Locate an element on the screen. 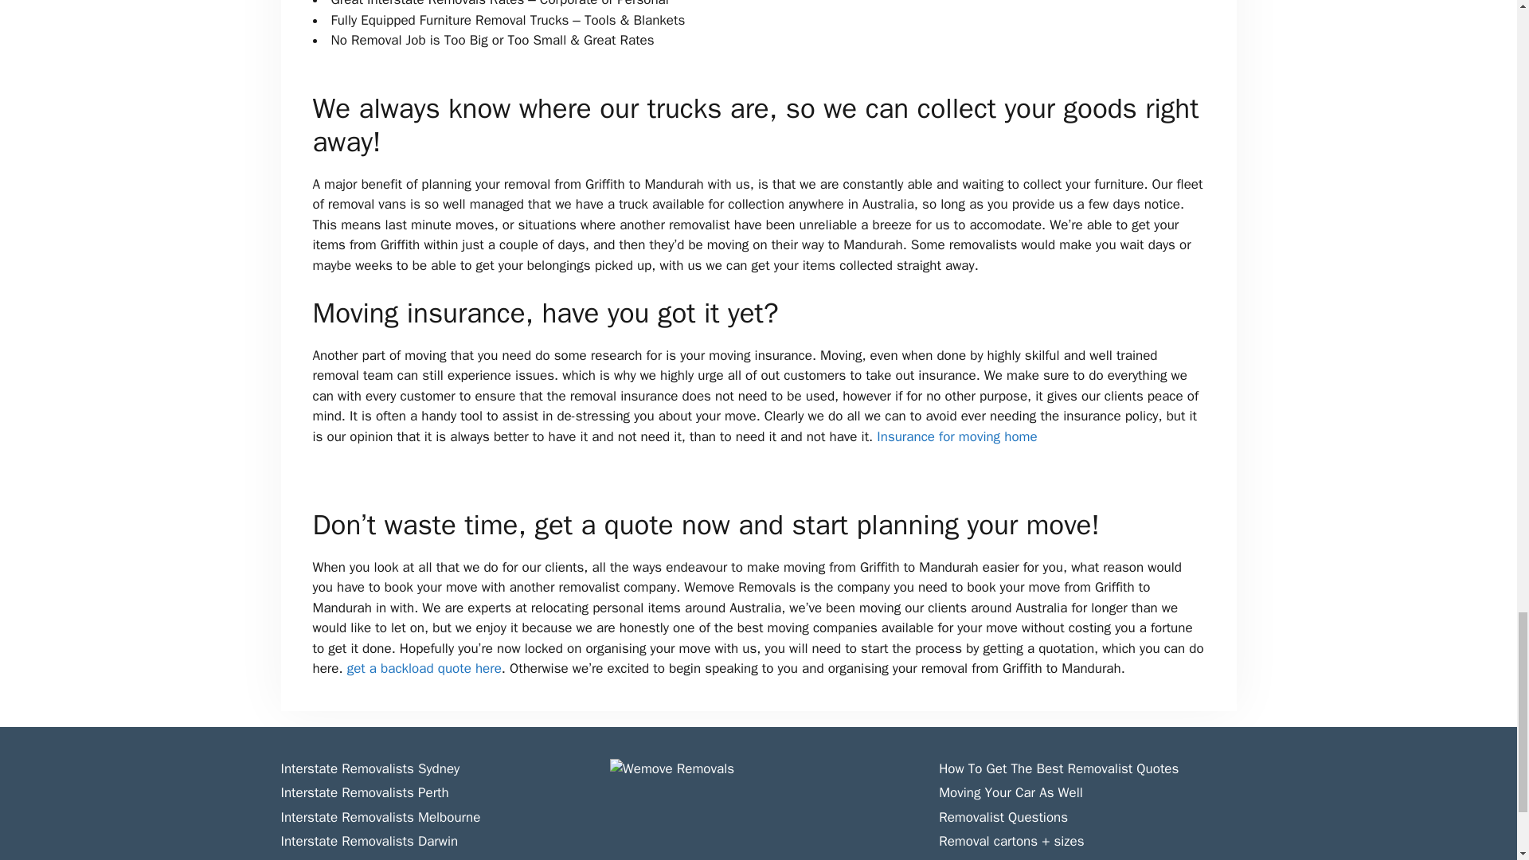  Removalist Questions is located at coordinates (1003, 817).